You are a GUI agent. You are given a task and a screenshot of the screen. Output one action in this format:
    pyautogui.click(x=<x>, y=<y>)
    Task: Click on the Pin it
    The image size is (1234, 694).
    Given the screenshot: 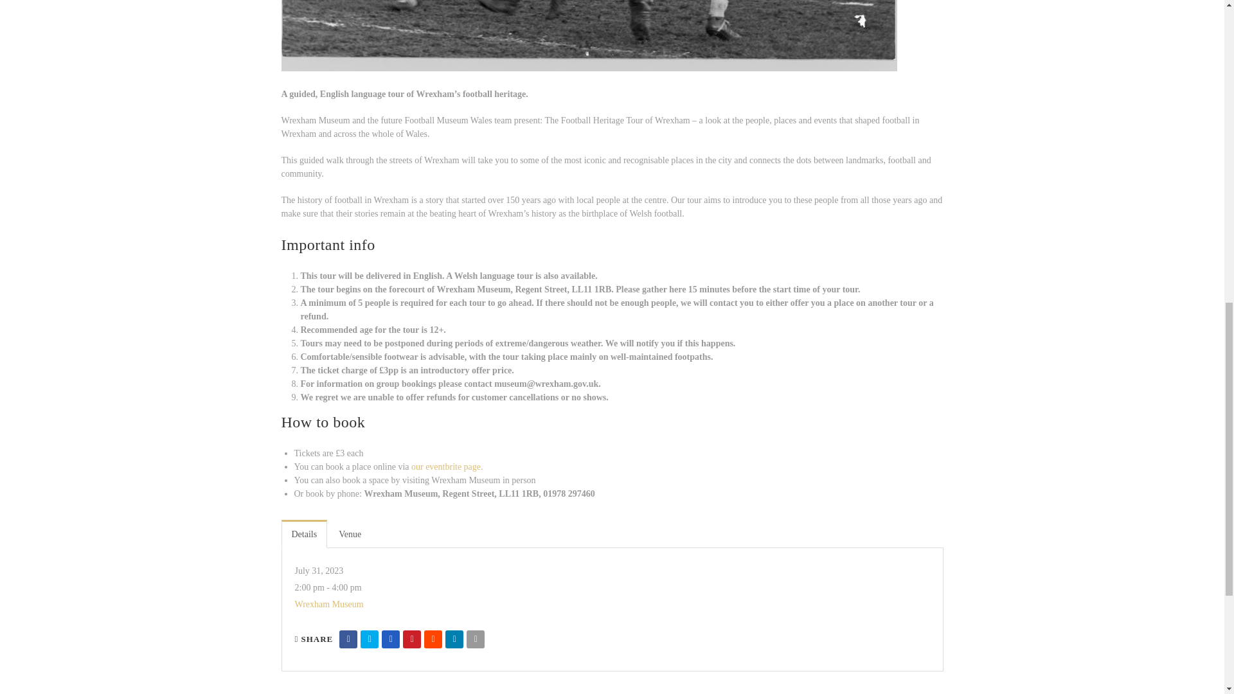 What is the action you would take?
    pyautogui.click(x=411, y=639)
    